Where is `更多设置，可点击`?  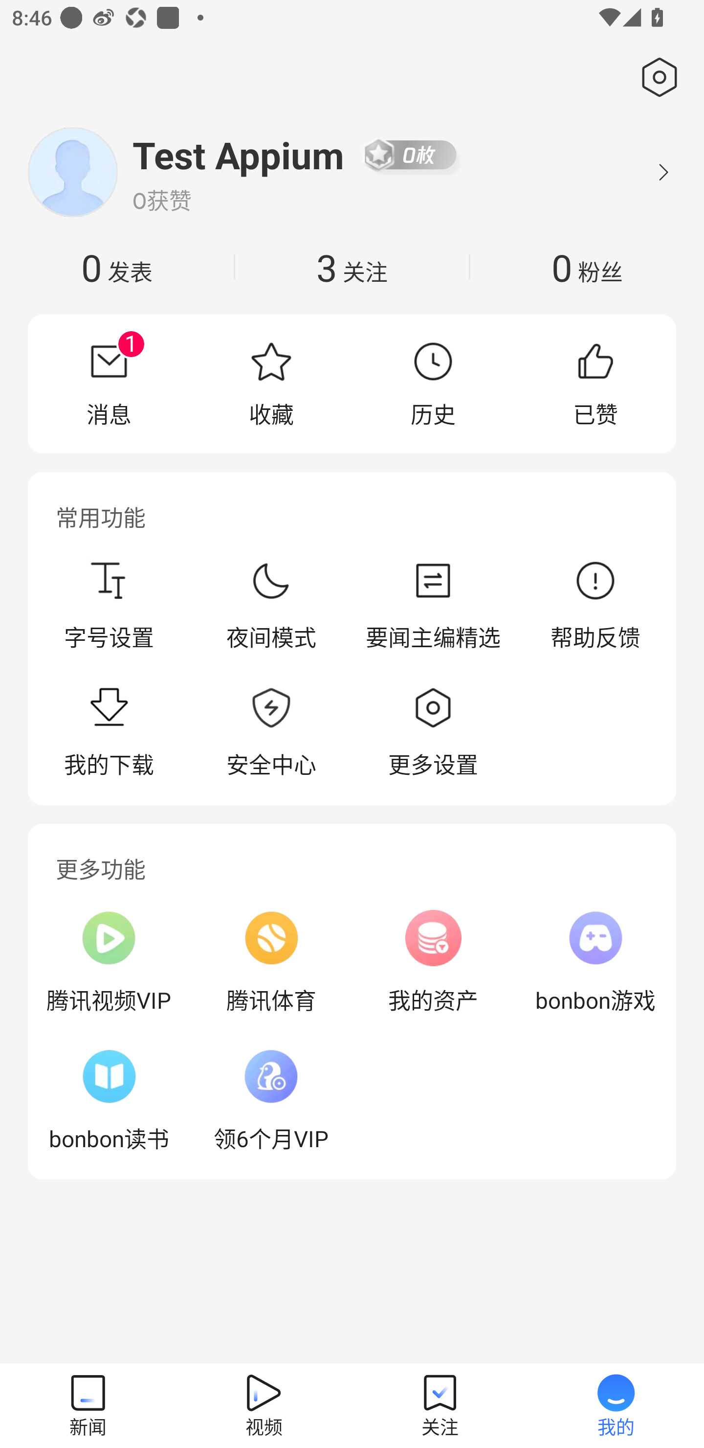 更多设置，可点击 is located at coordinates (433, 733).